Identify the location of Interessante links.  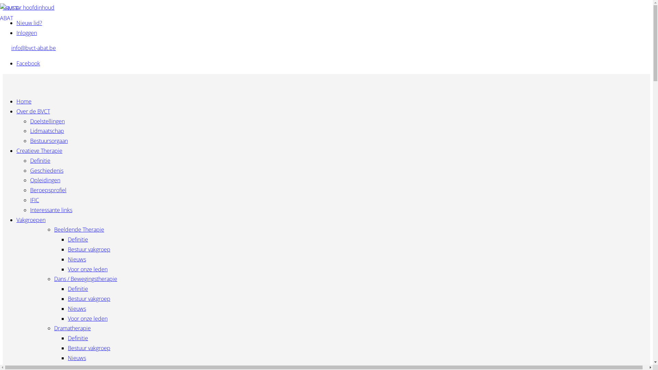
(51, 210).